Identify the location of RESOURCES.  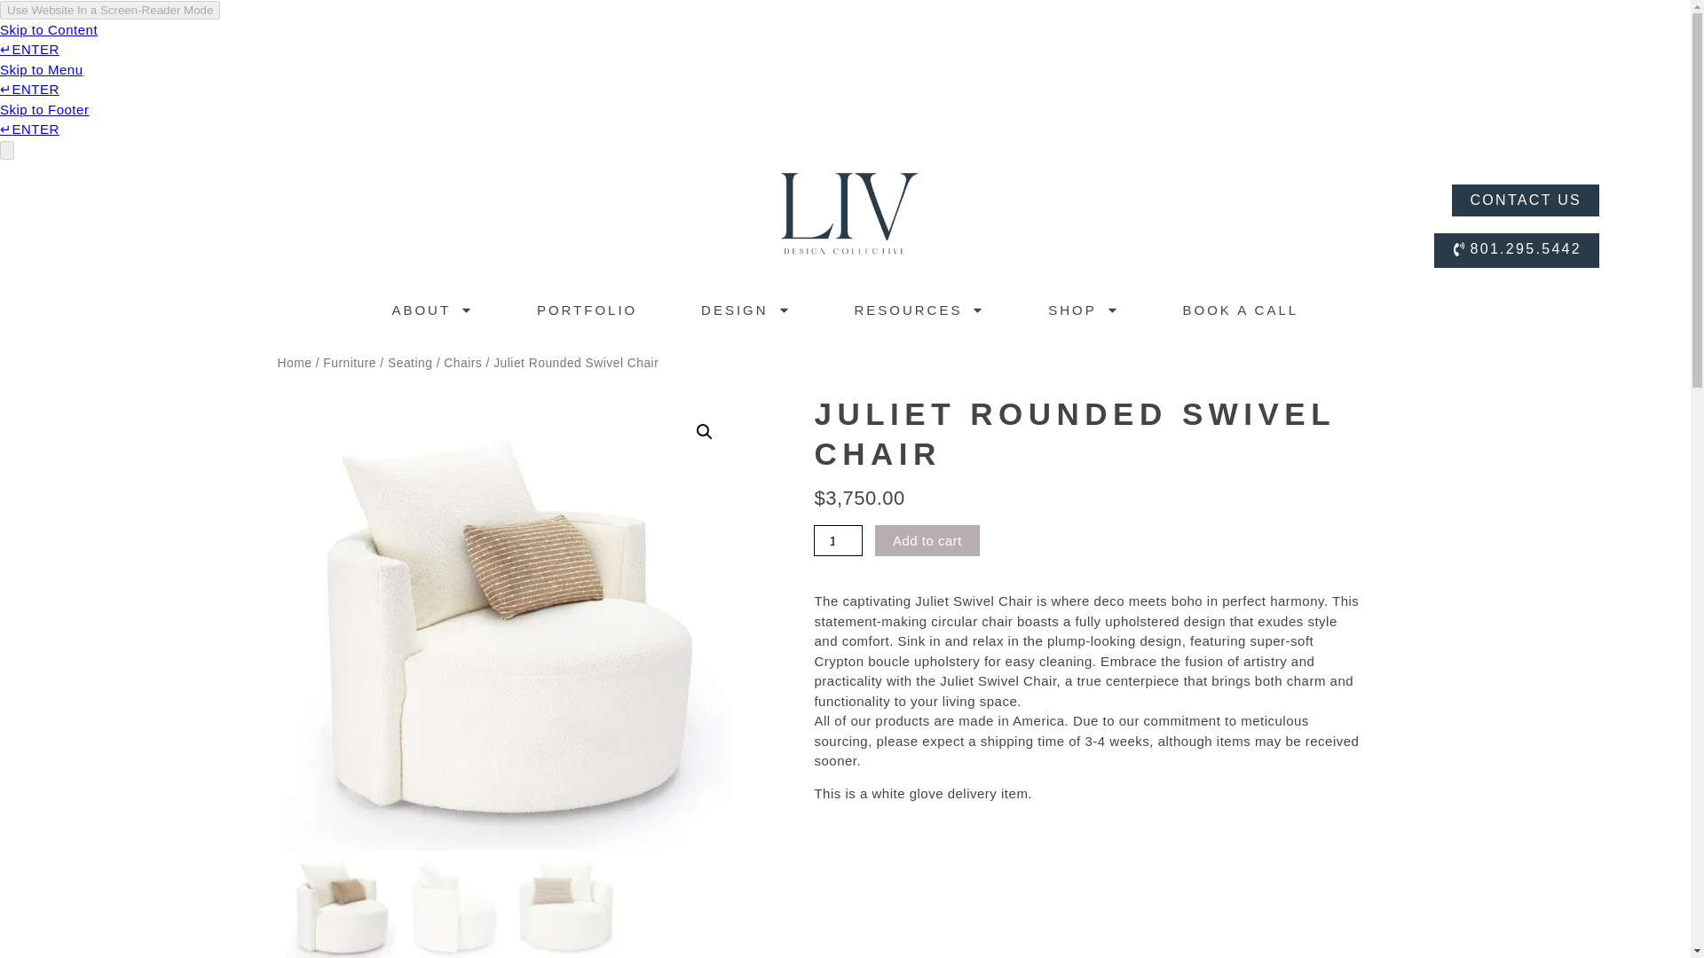
(918, 310).